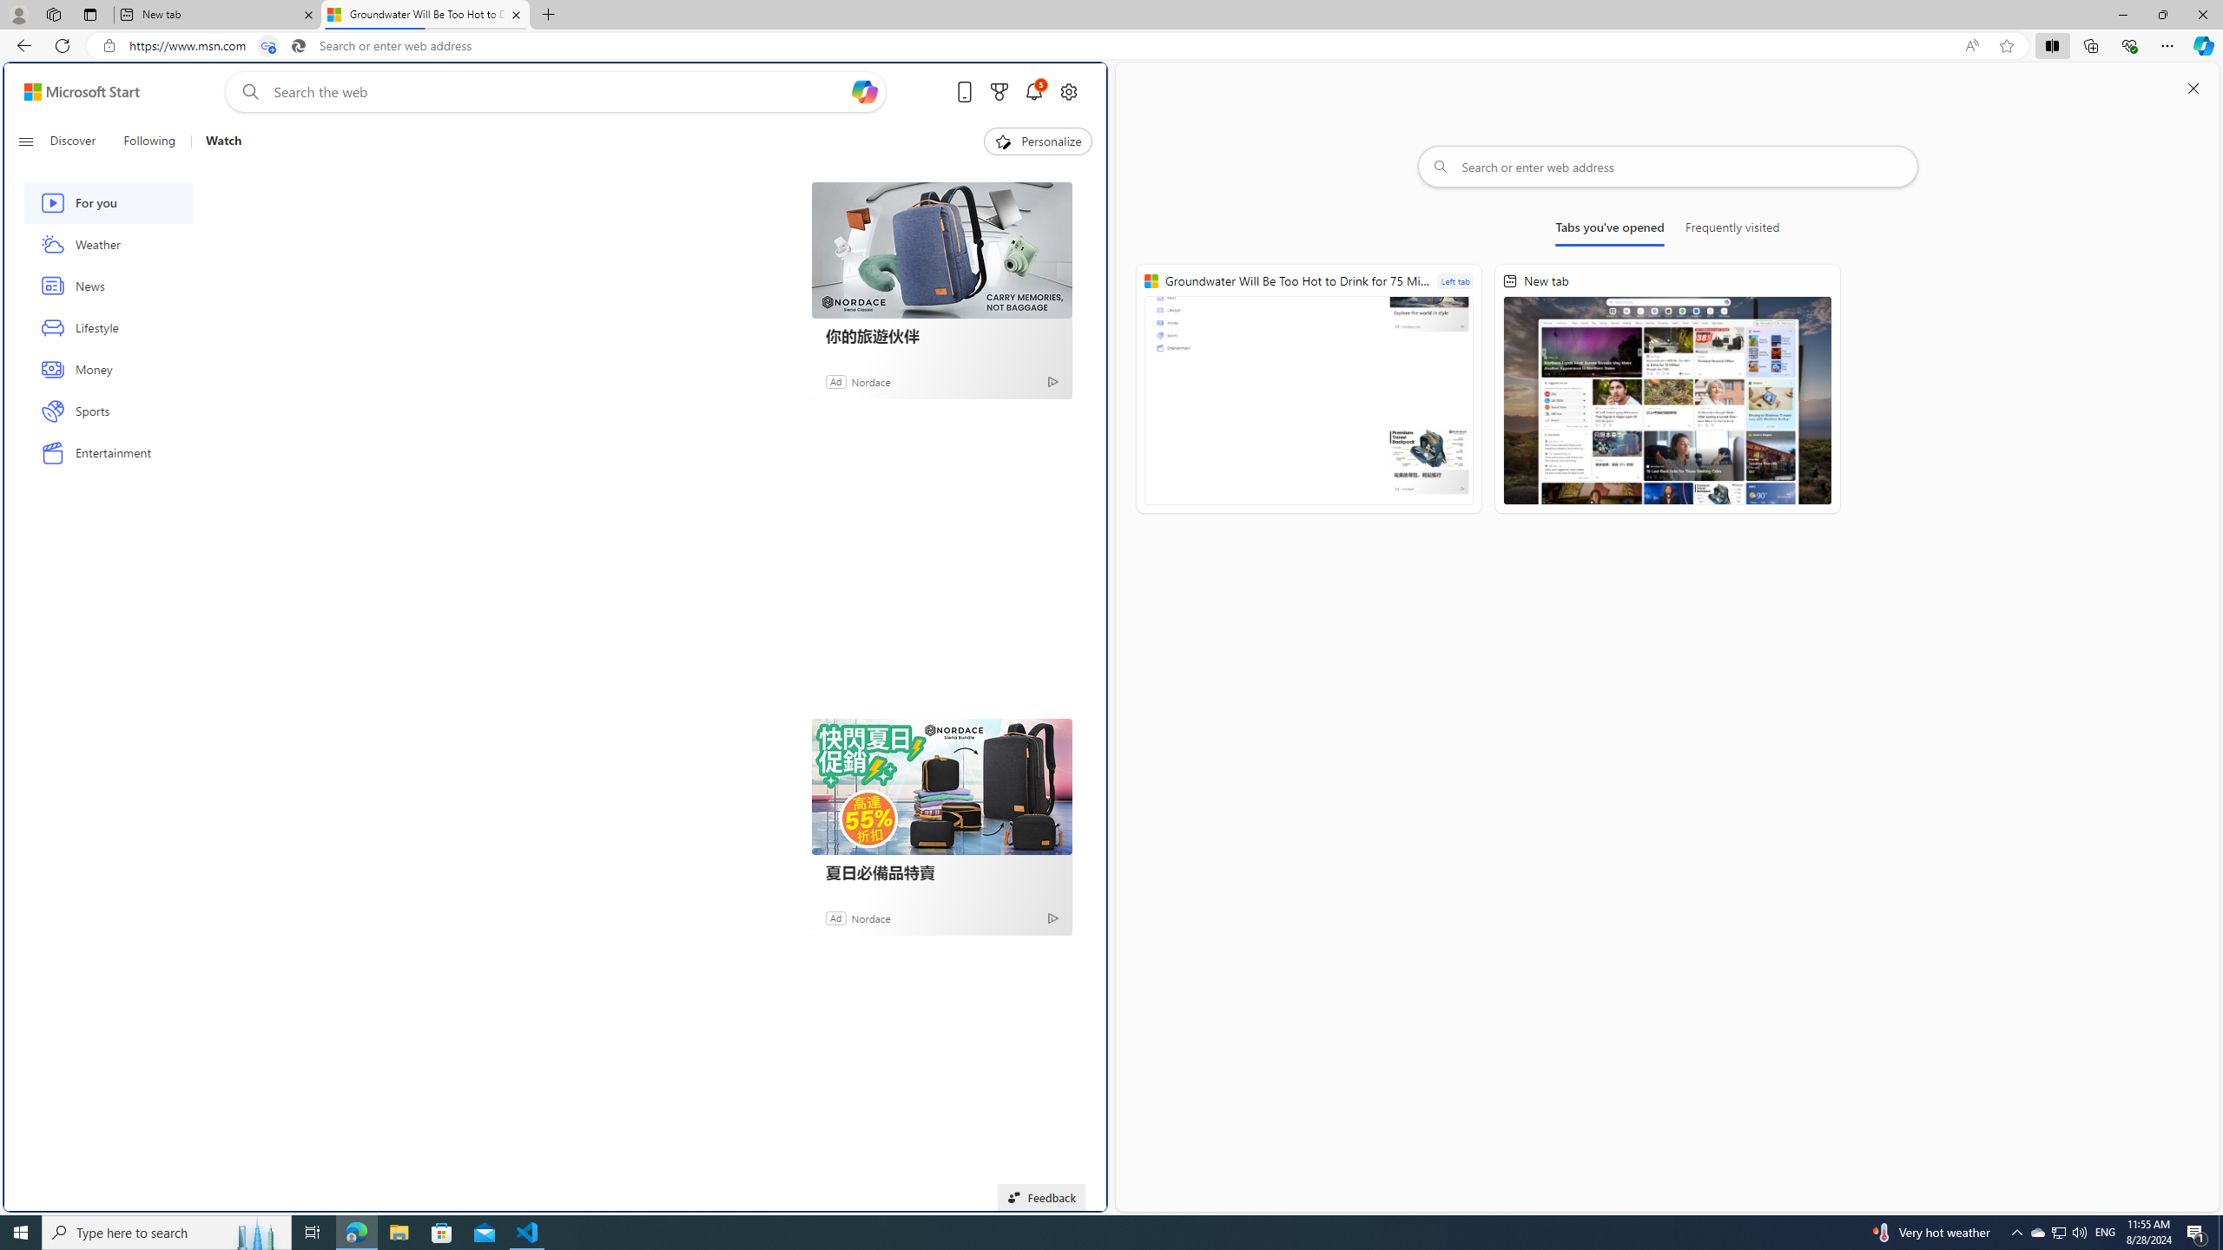 This screenshot has width=2223, height=1250. I want to click on Tab actions menu, so click(90, 14).